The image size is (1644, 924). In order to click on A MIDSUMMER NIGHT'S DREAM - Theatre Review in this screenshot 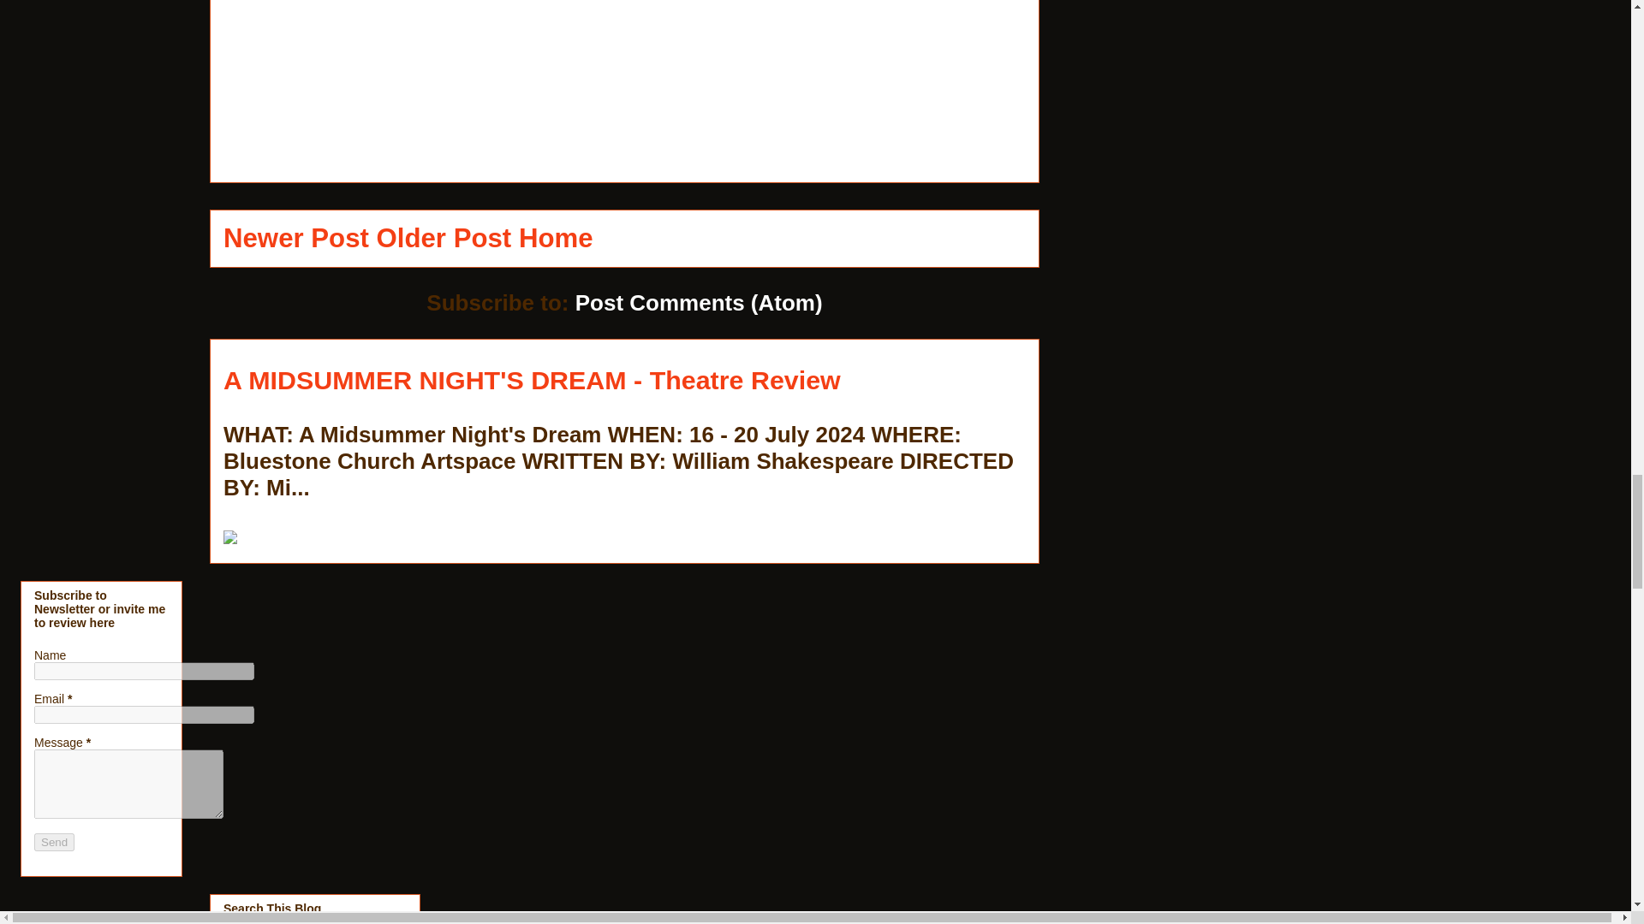, I will do `click(532, 380)`.